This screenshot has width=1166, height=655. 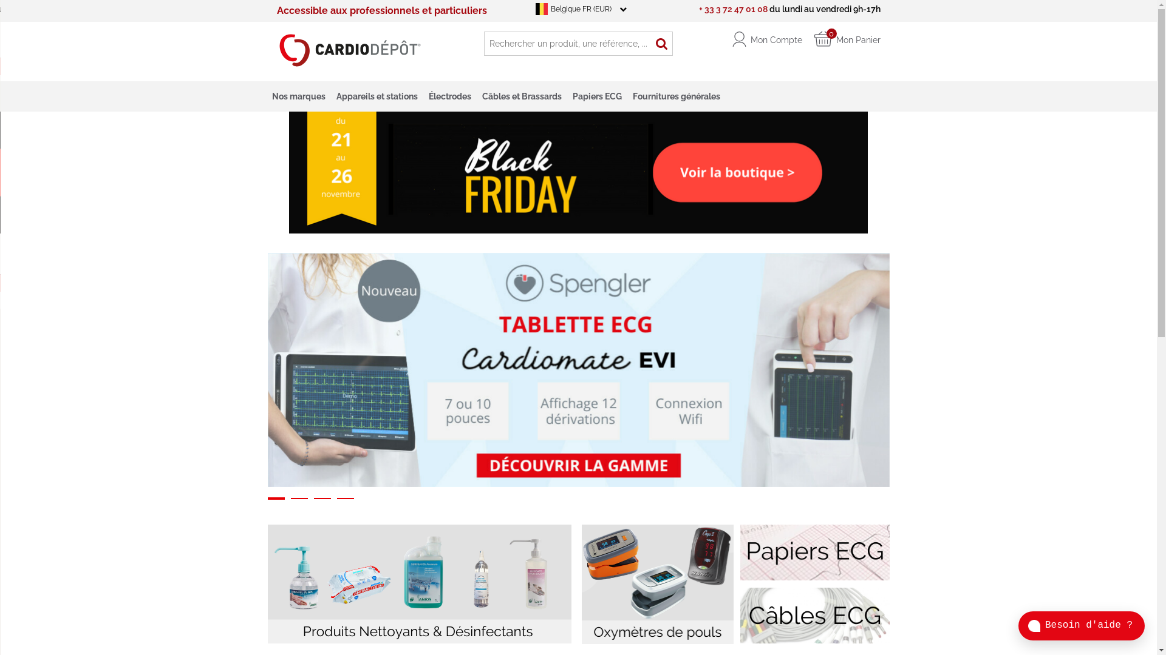 What do you see at coordinates (604, 9) in the screenshot?
I see `Belgique FR (EUR)` at bounding box center [604, 9].